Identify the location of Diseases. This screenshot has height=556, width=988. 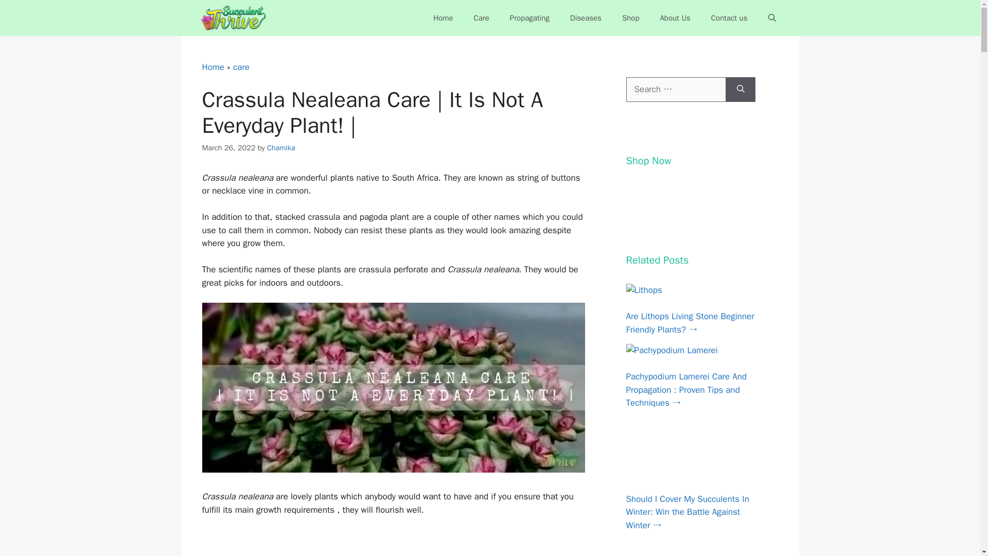
(586, 18).